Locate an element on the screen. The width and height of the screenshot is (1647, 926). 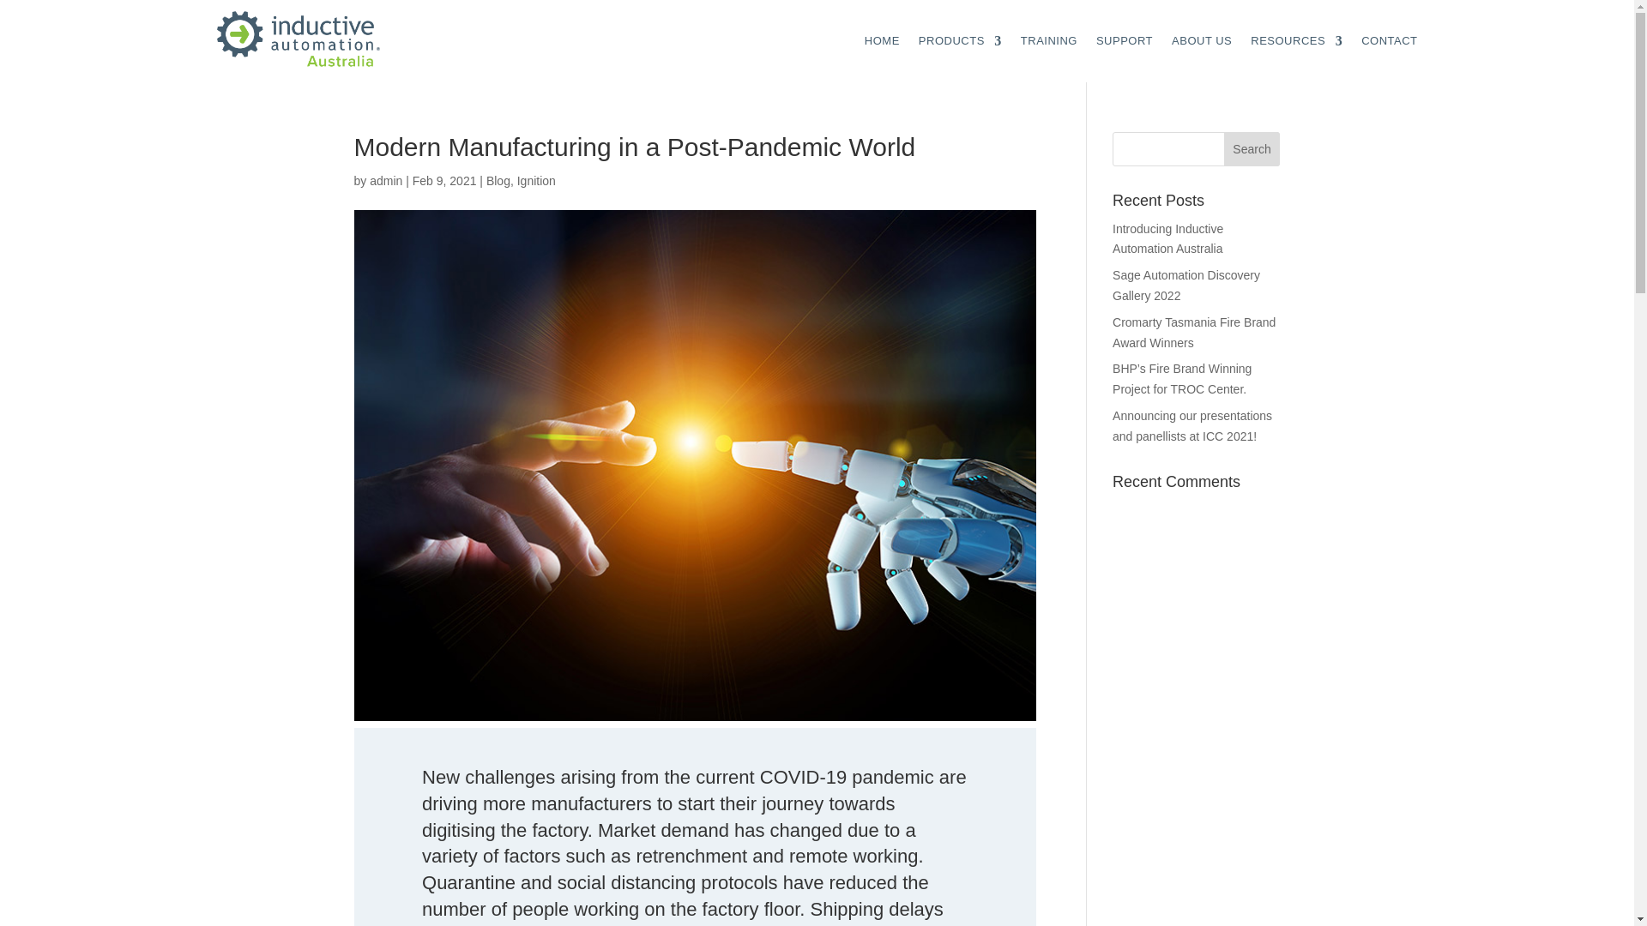
Blog is located at coordinates (498, 181).